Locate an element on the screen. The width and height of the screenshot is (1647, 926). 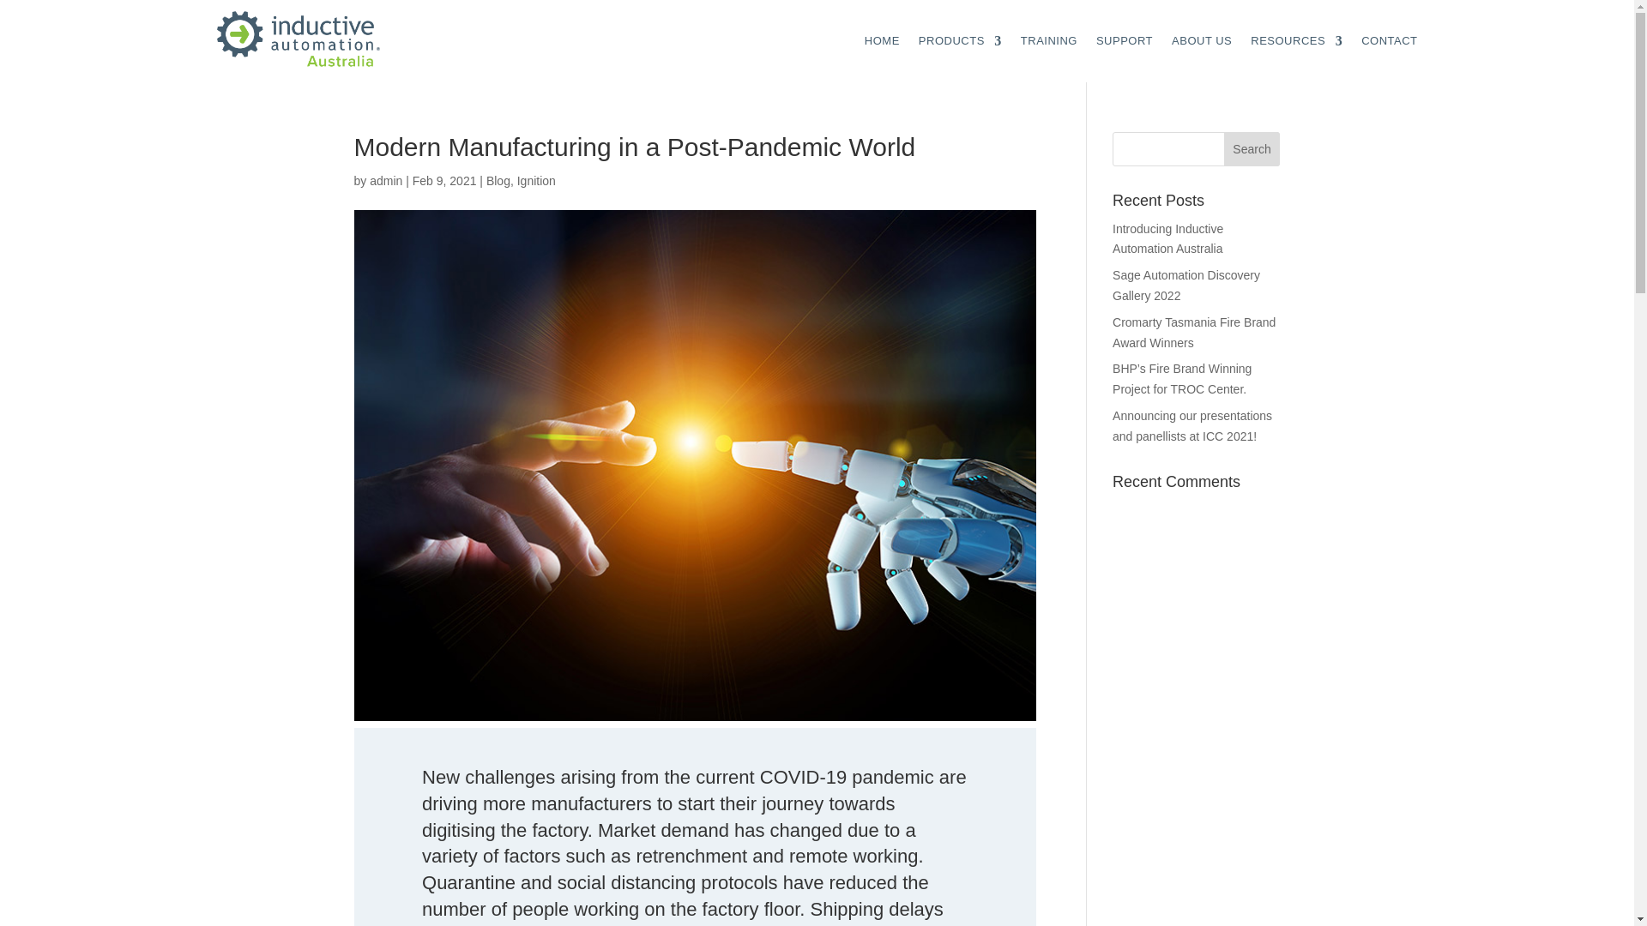
Blog is located at coordinates (498, 181).